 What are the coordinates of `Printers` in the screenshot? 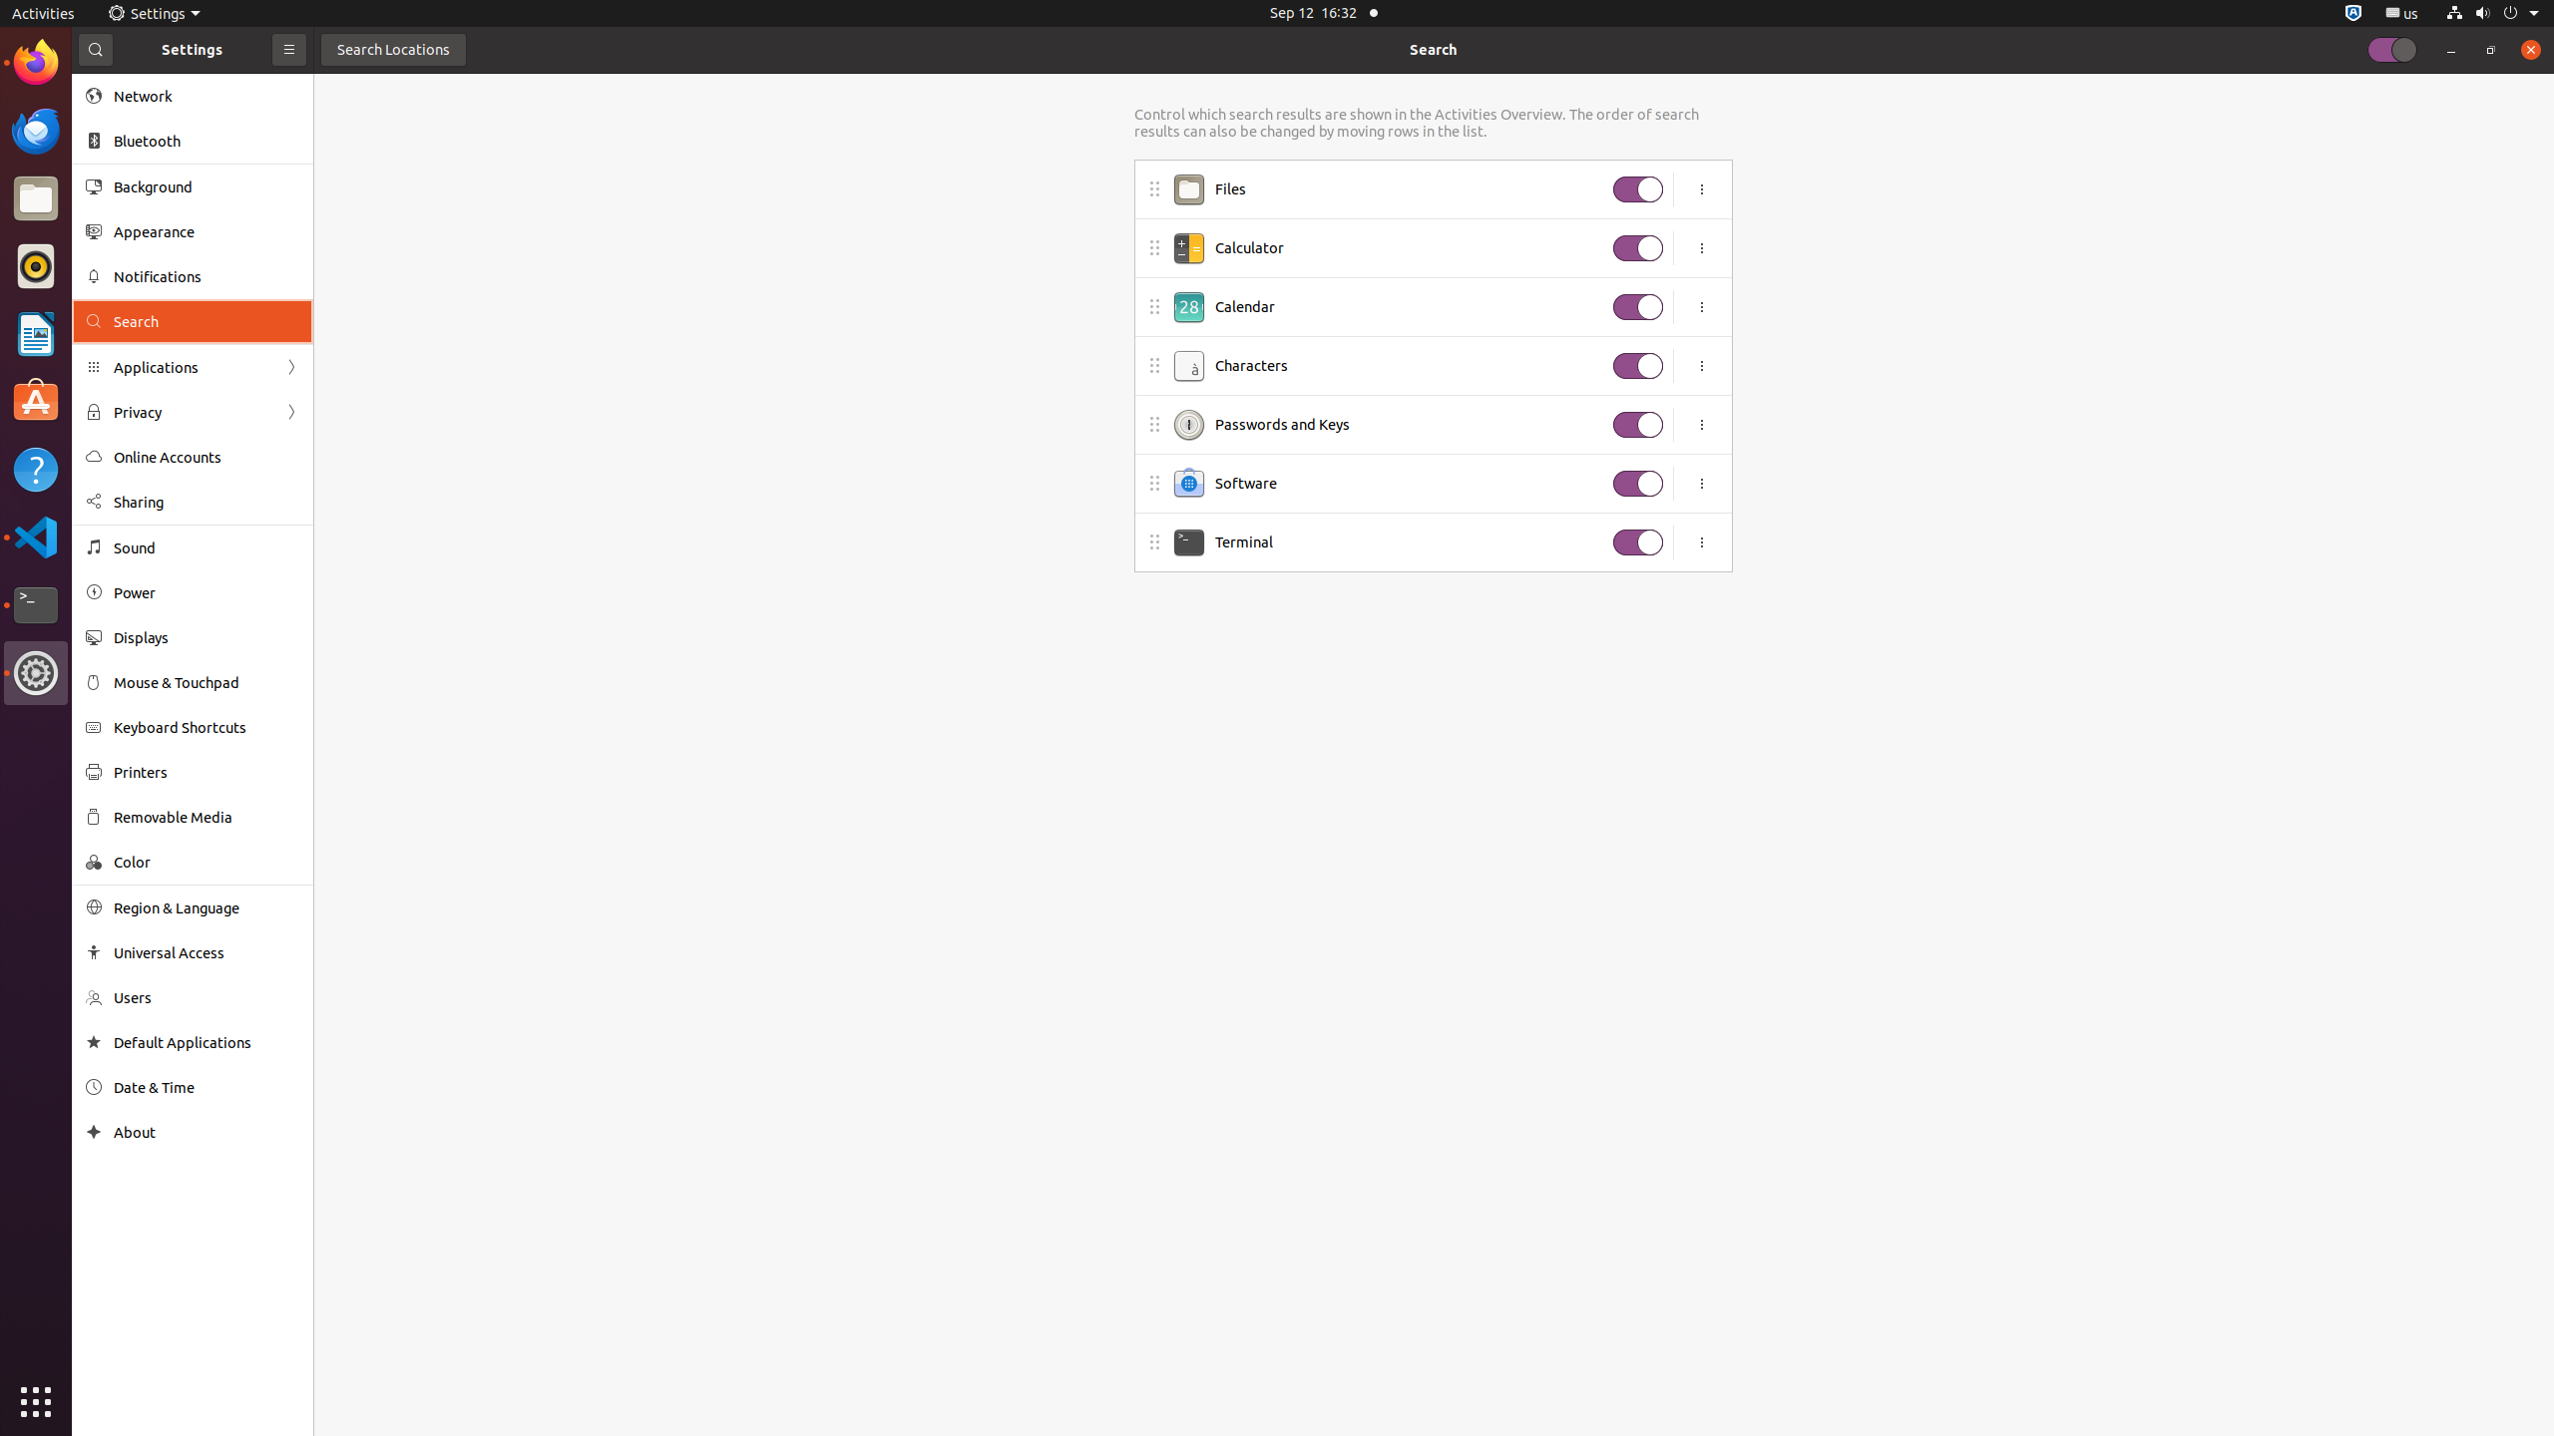 It's located at (207, 772).